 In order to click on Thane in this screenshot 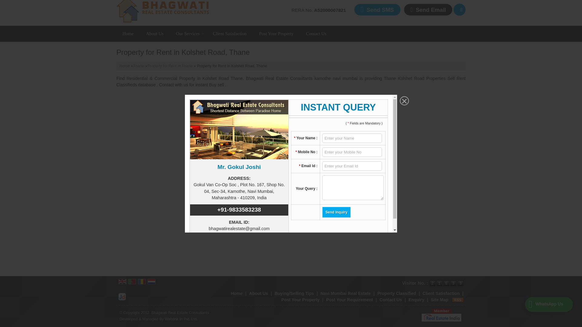, I will do `click(138, 66)`.